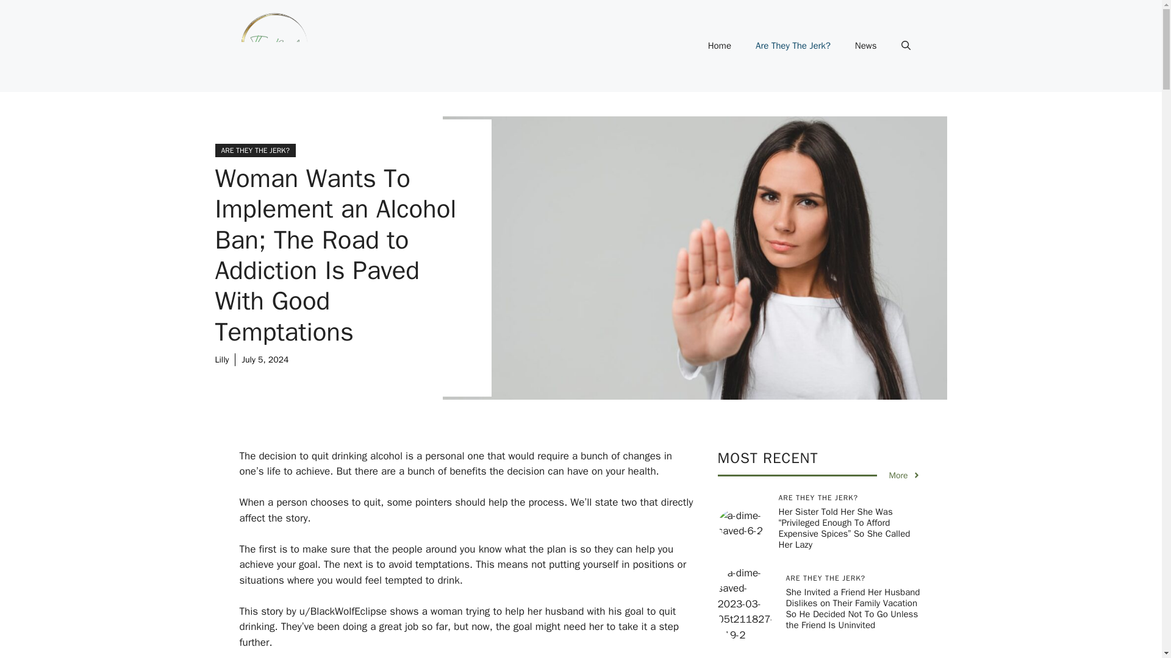 The image size is (1171, 658). I want to click on Are They The Jerk?, so click(793, 45).